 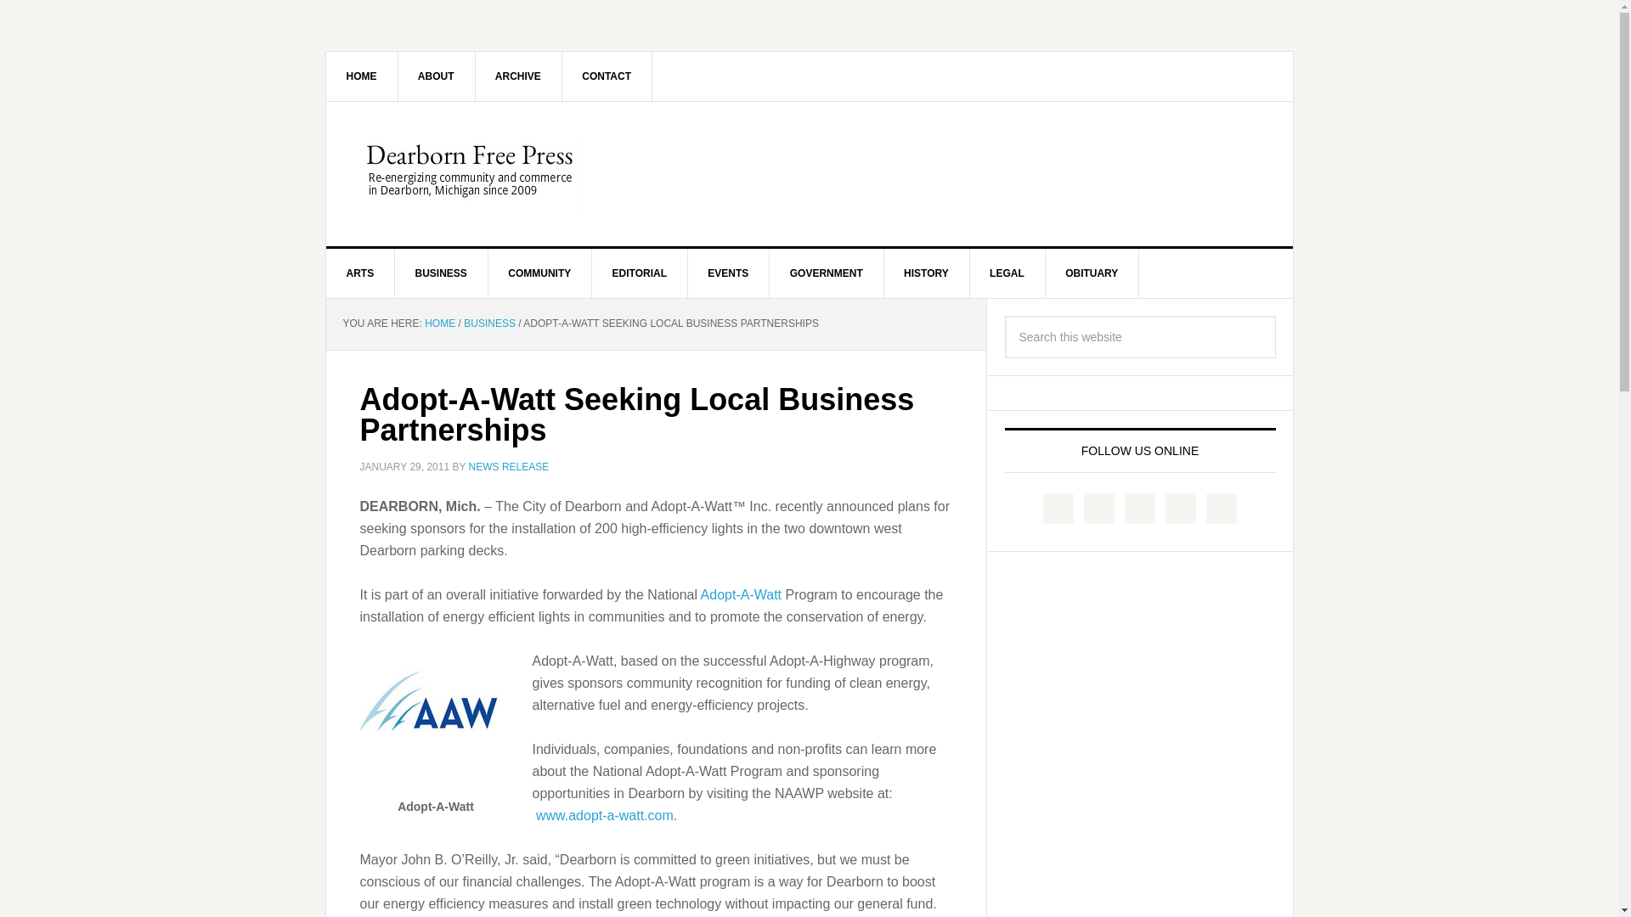 What do you see at coordinates (927, 273) in the screenshot?
I see `HISTORY` at bounding box center [927, 273].